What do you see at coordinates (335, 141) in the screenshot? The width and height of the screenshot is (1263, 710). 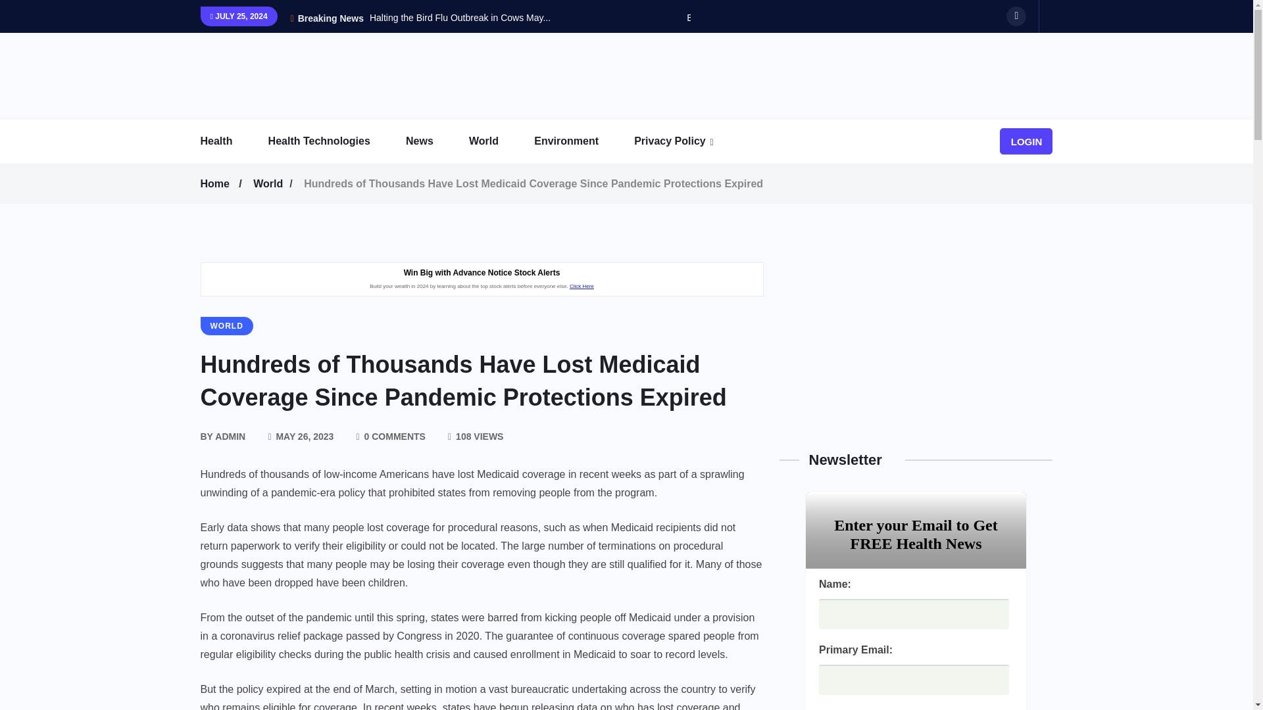 I see `Health Technologies` at bounding box center [335, 141].